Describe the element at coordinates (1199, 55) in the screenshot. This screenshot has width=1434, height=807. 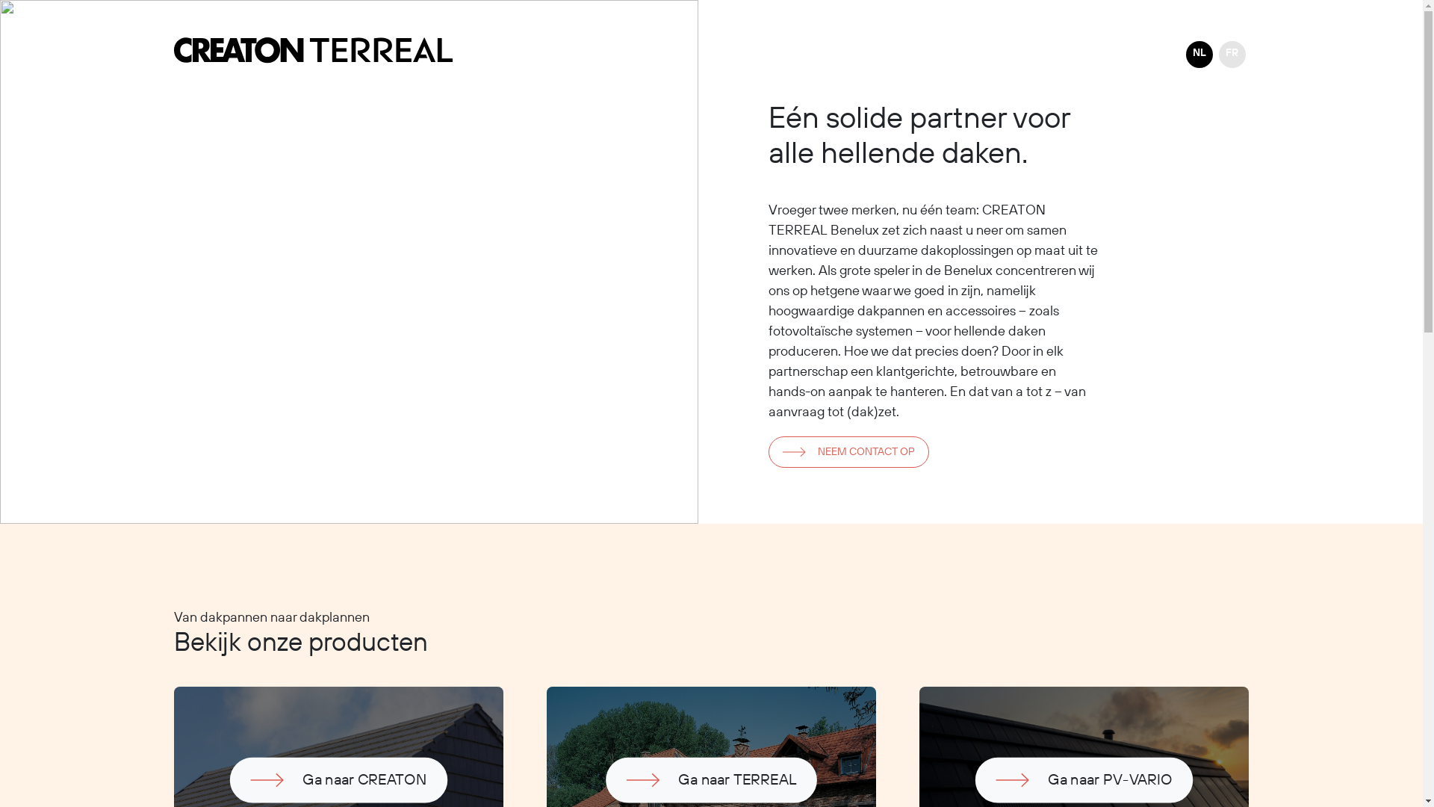
I see `NL` at that location.